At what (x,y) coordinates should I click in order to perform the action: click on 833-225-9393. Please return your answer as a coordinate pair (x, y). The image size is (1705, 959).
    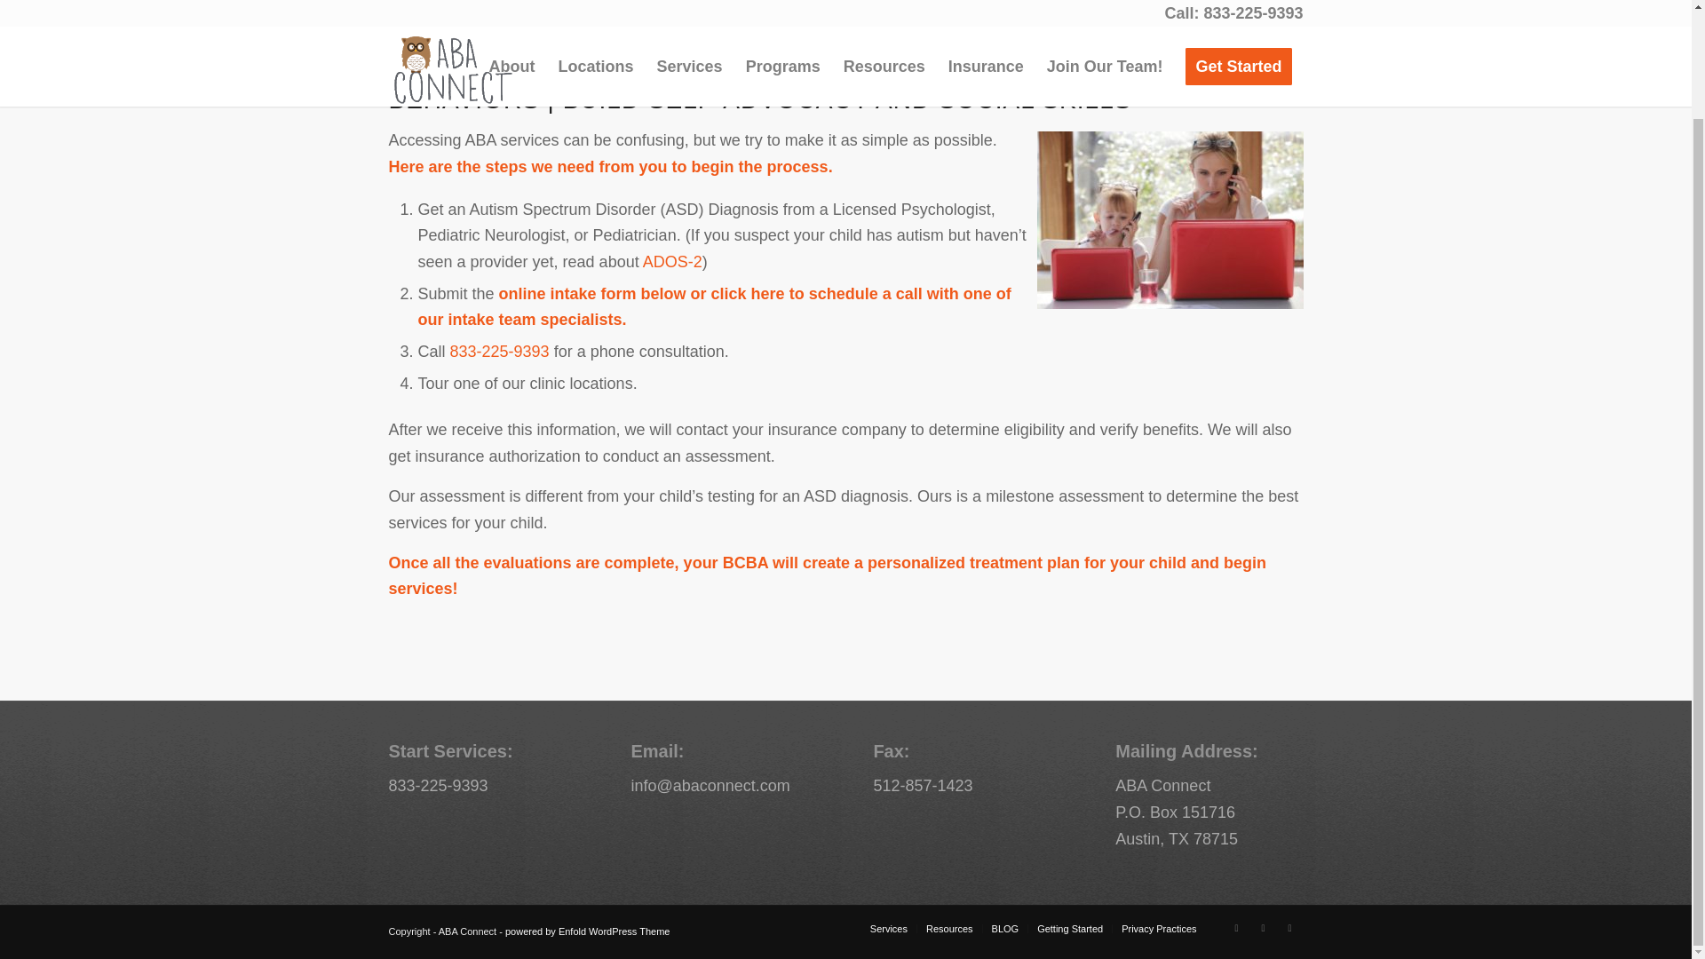
    Looking at the image, I should click on (499, 352).